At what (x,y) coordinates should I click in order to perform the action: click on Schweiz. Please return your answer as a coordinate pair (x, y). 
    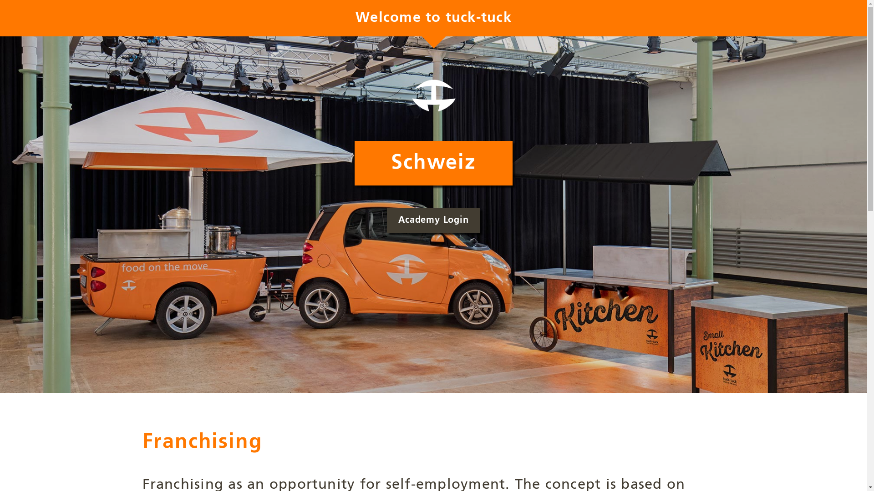
    Looking at the image, I should click on (433, 163).